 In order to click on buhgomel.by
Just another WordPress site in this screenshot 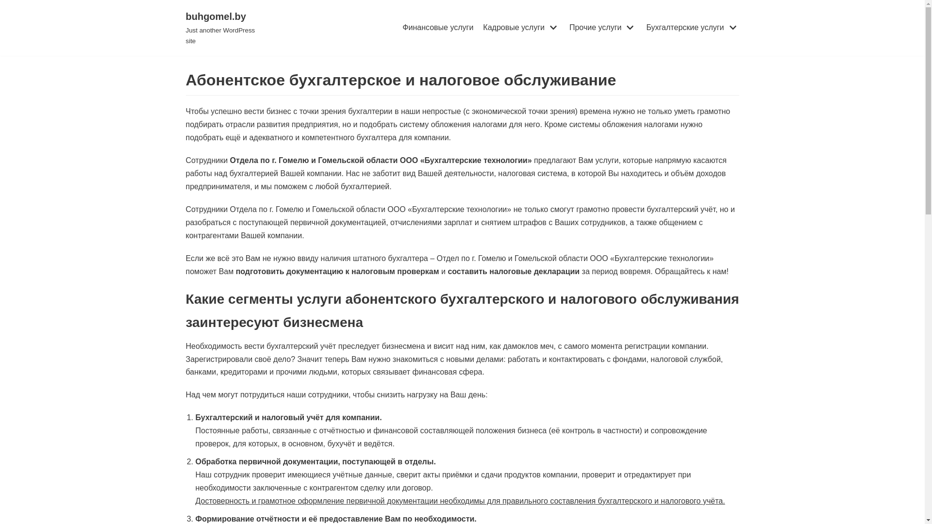, I will do `click(225, 28)`.